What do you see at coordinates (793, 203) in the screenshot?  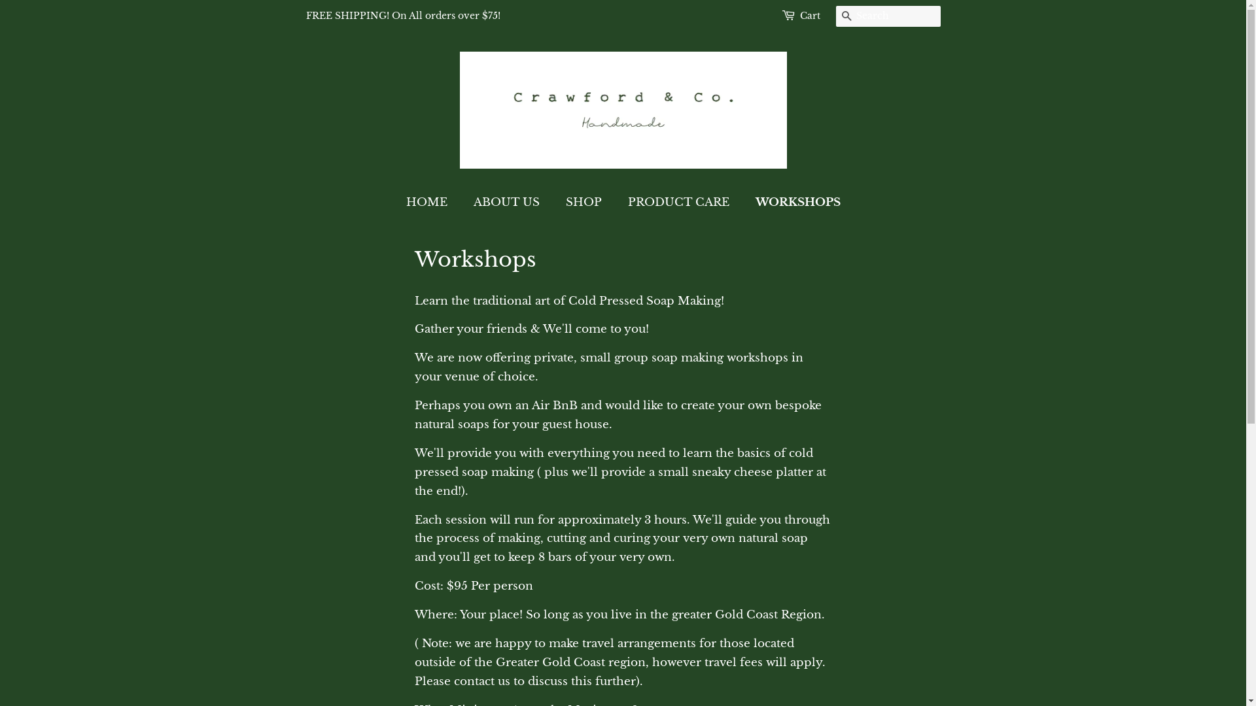 I see `WORKSHOPS` at bounding box center [793, 203].